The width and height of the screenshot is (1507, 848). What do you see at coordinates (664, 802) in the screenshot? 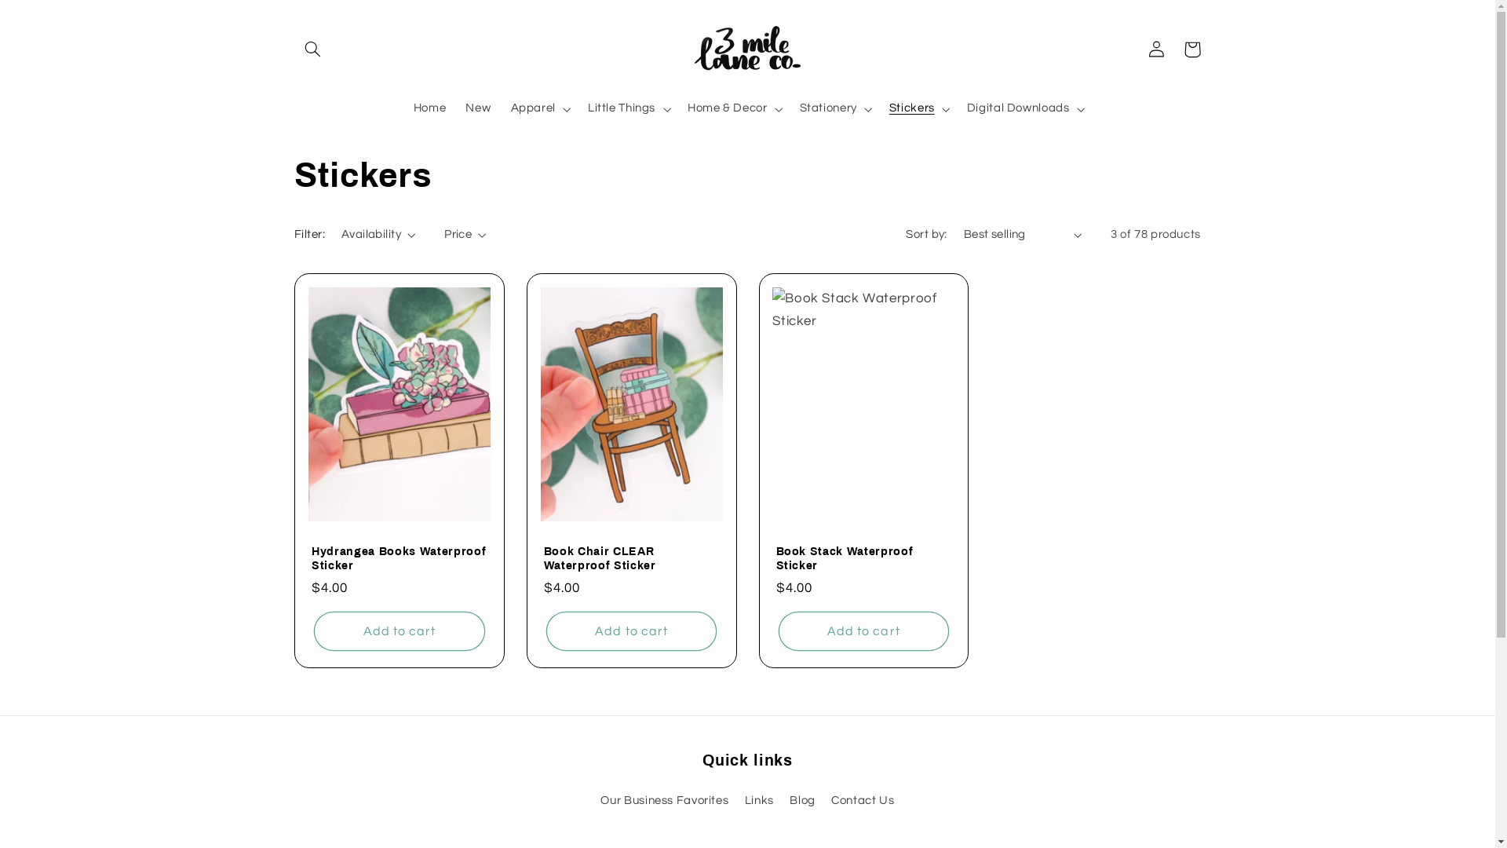
I see `Our Business Favorites` at bounding box center [664, 802].